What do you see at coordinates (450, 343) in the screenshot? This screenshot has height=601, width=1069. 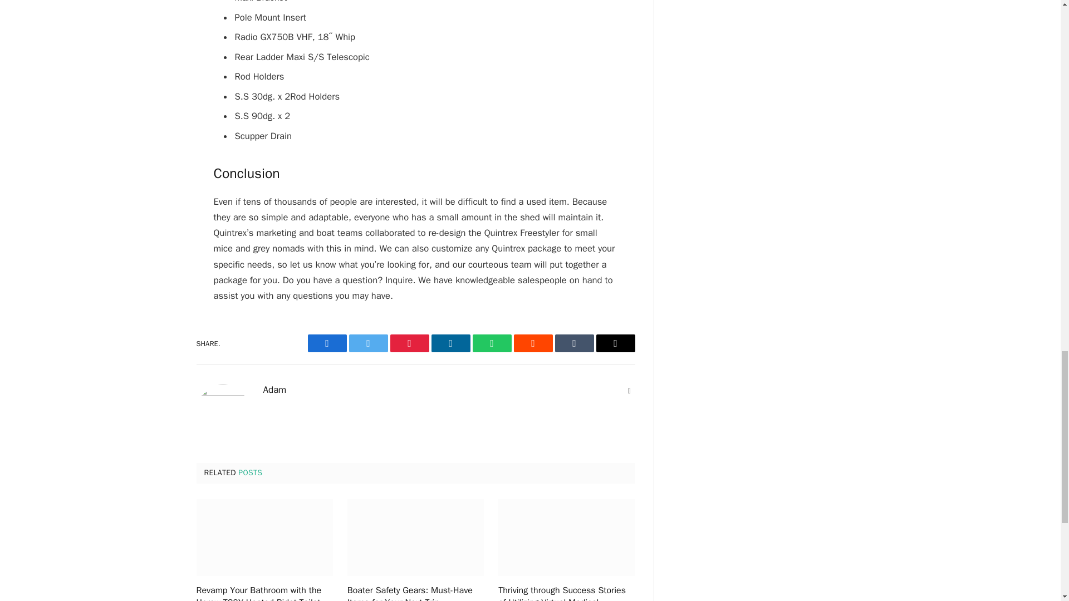 I see `Share on LinkedIn` at bounding box center [450, 343].